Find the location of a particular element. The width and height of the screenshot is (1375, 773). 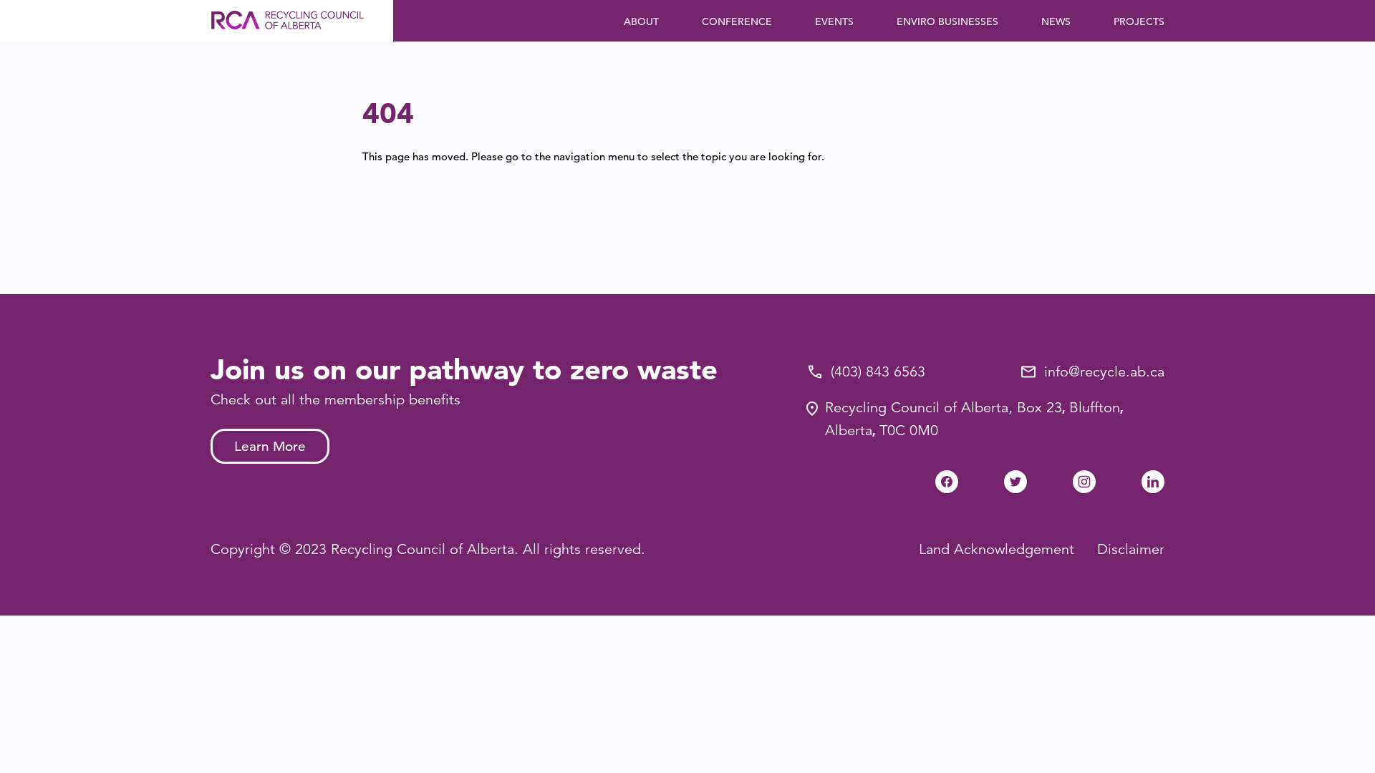

Disclaimer is located at coordinates (1131, 550).